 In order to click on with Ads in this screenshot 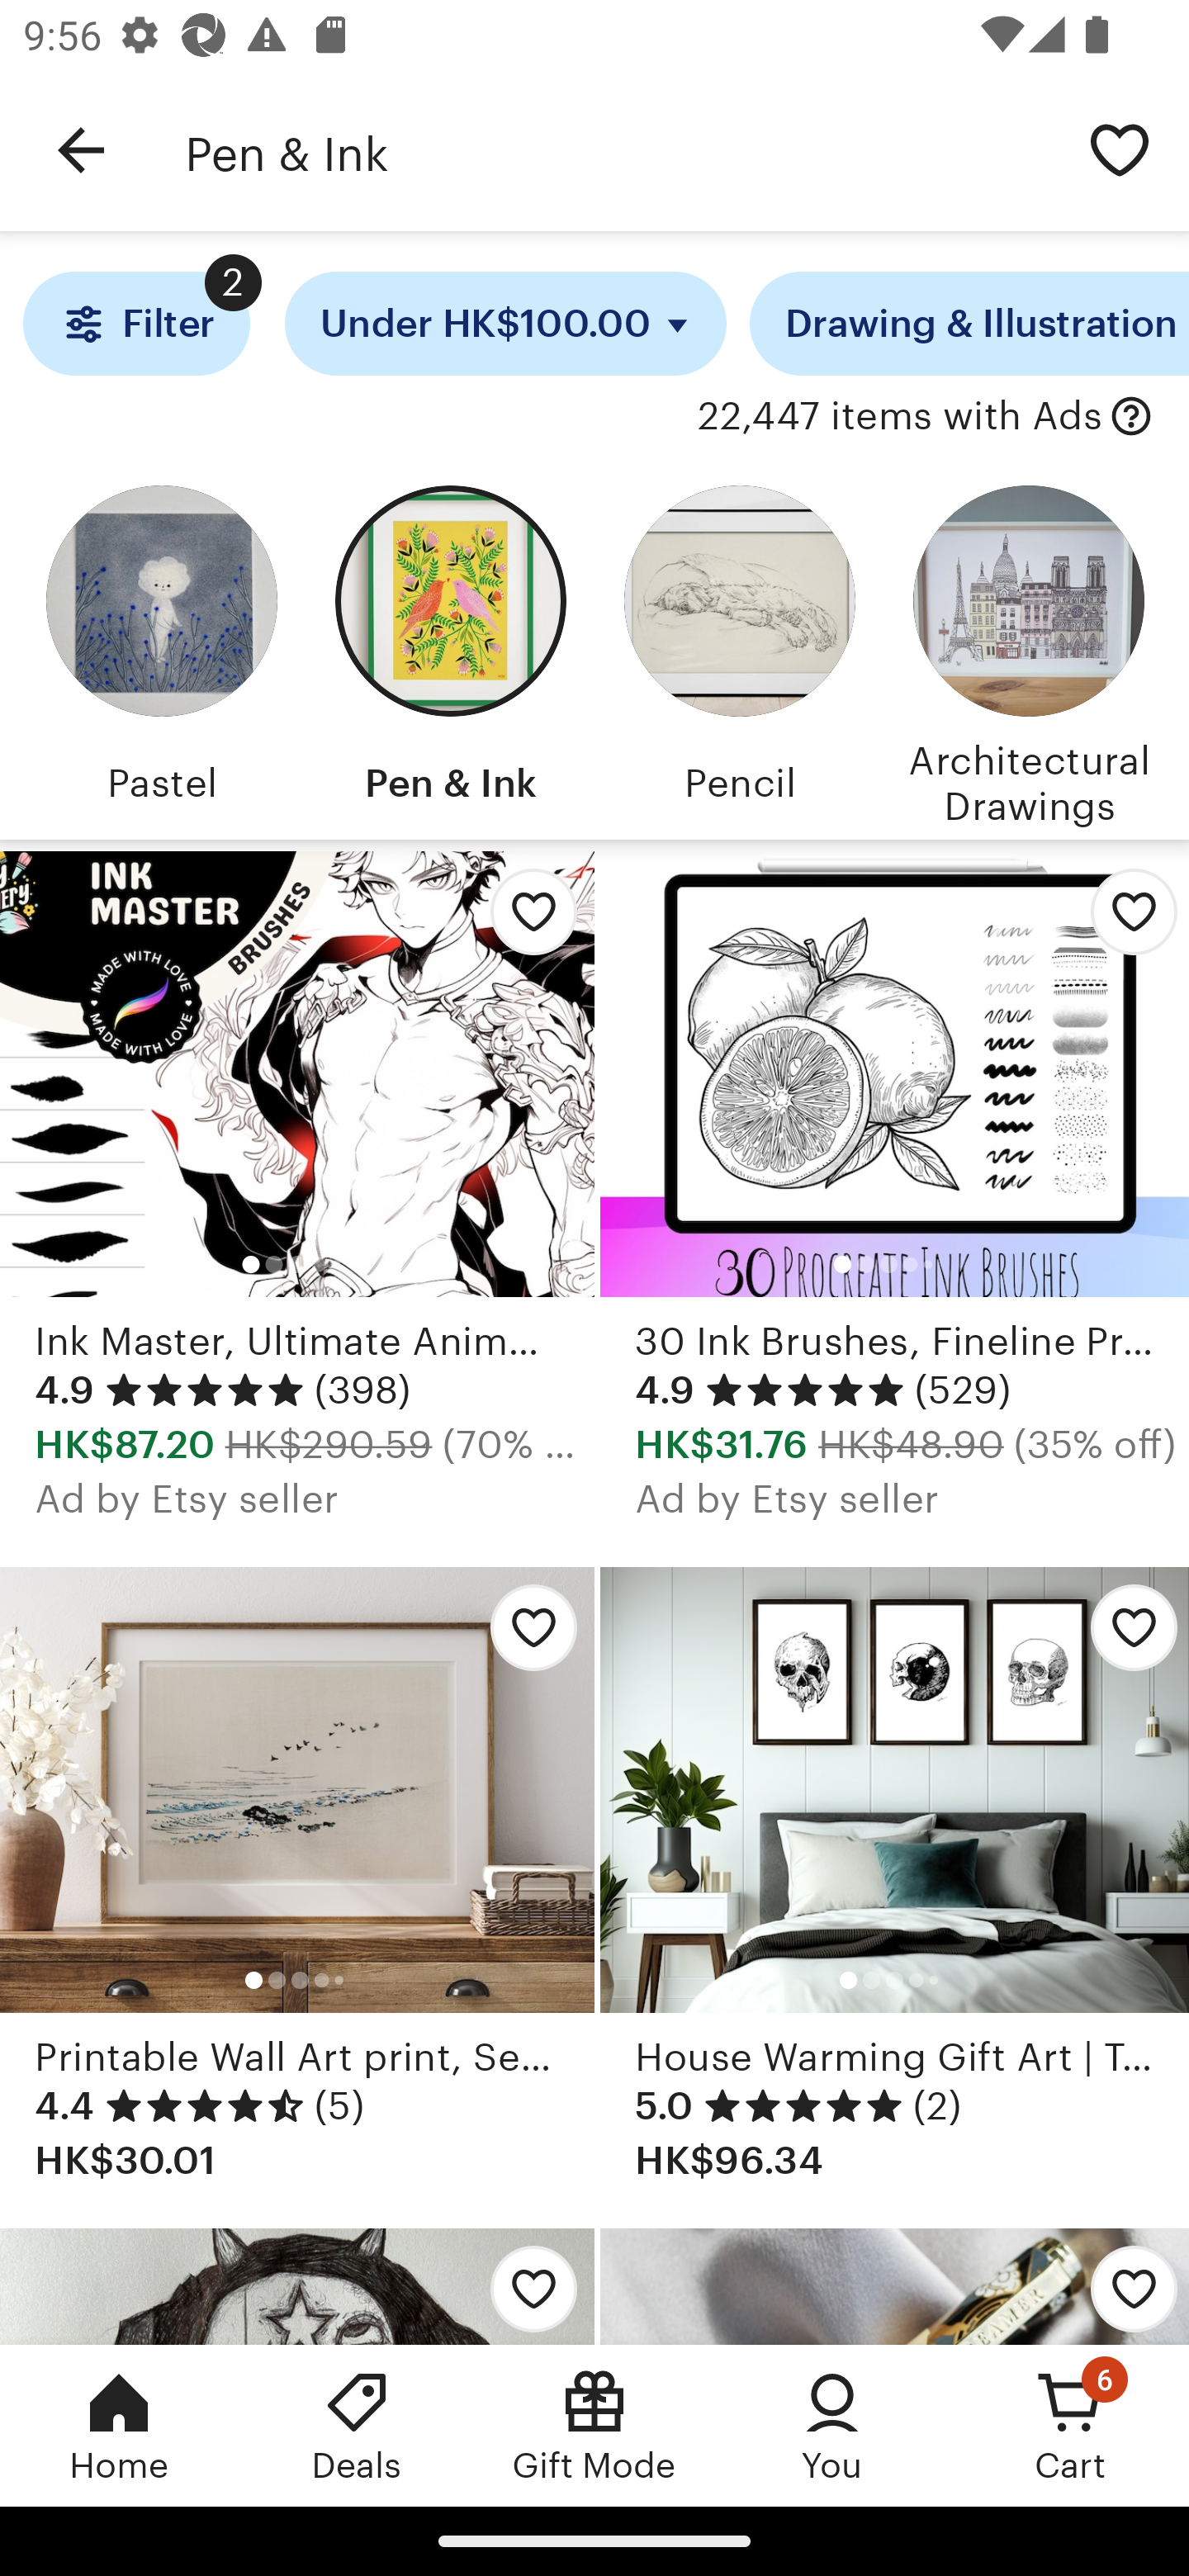, I will do `click(1131, 417)`.